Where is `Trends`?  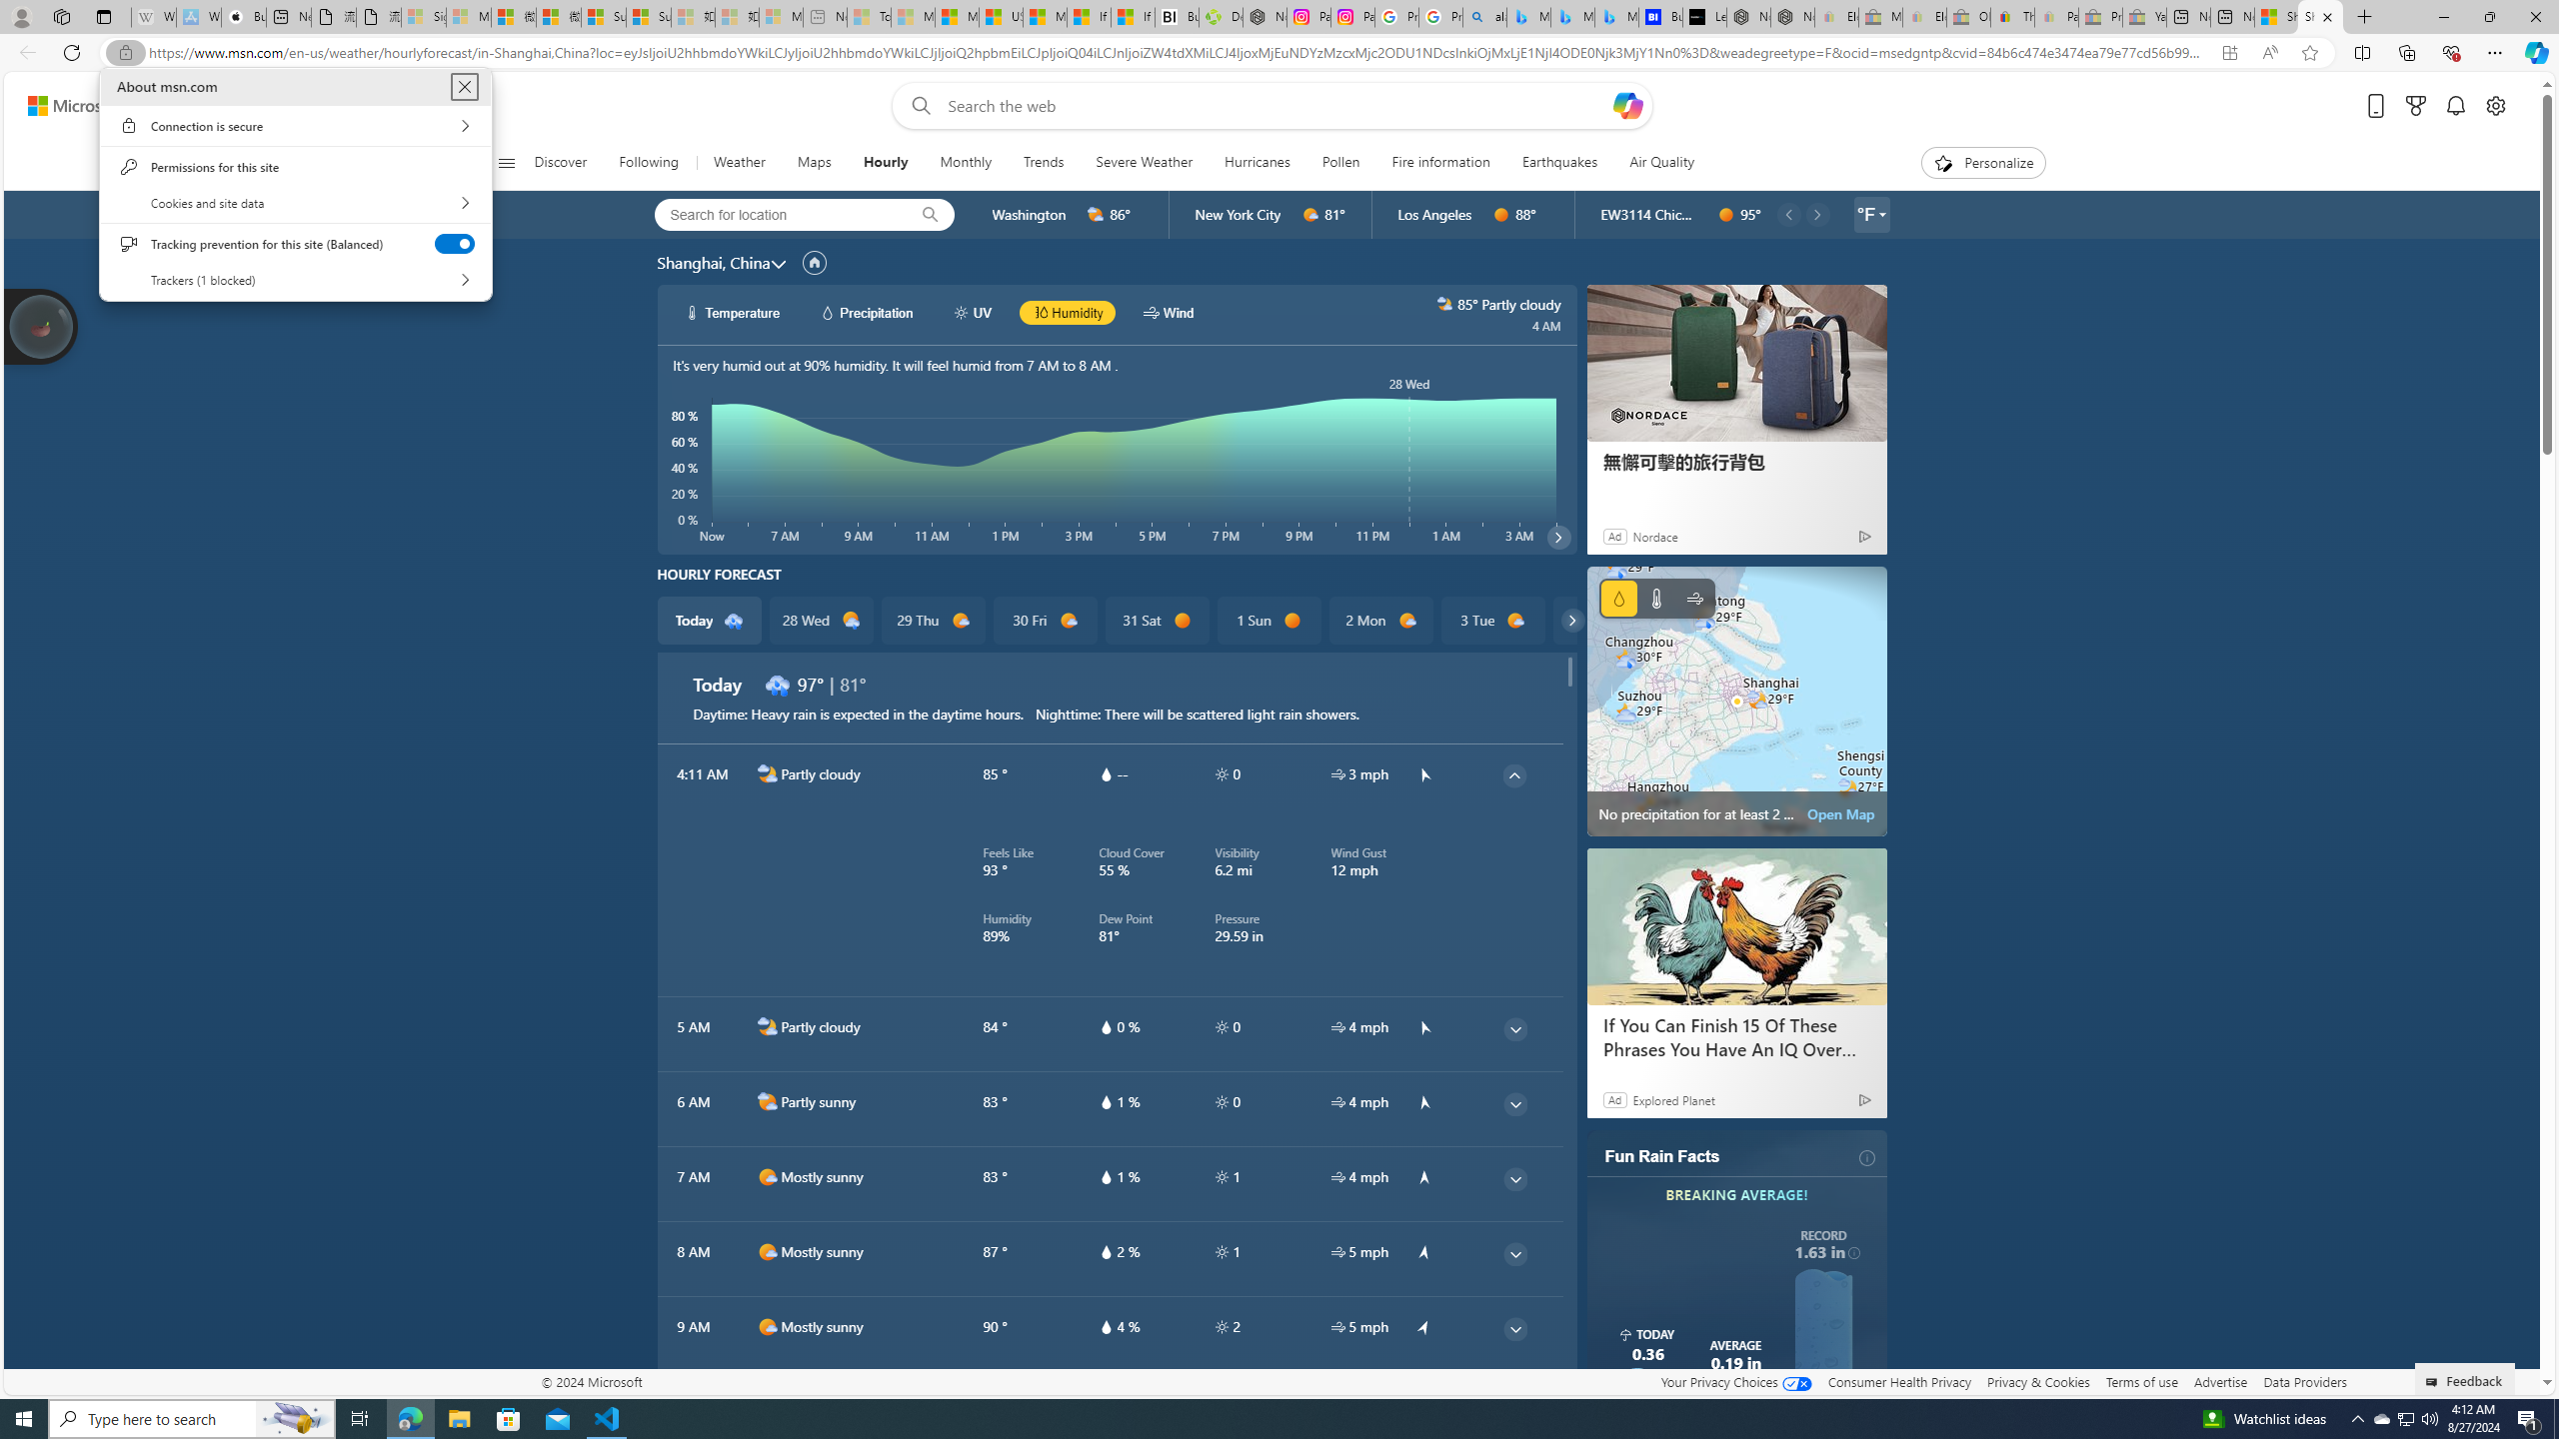
Trends is located at coordinates (1044, 163).